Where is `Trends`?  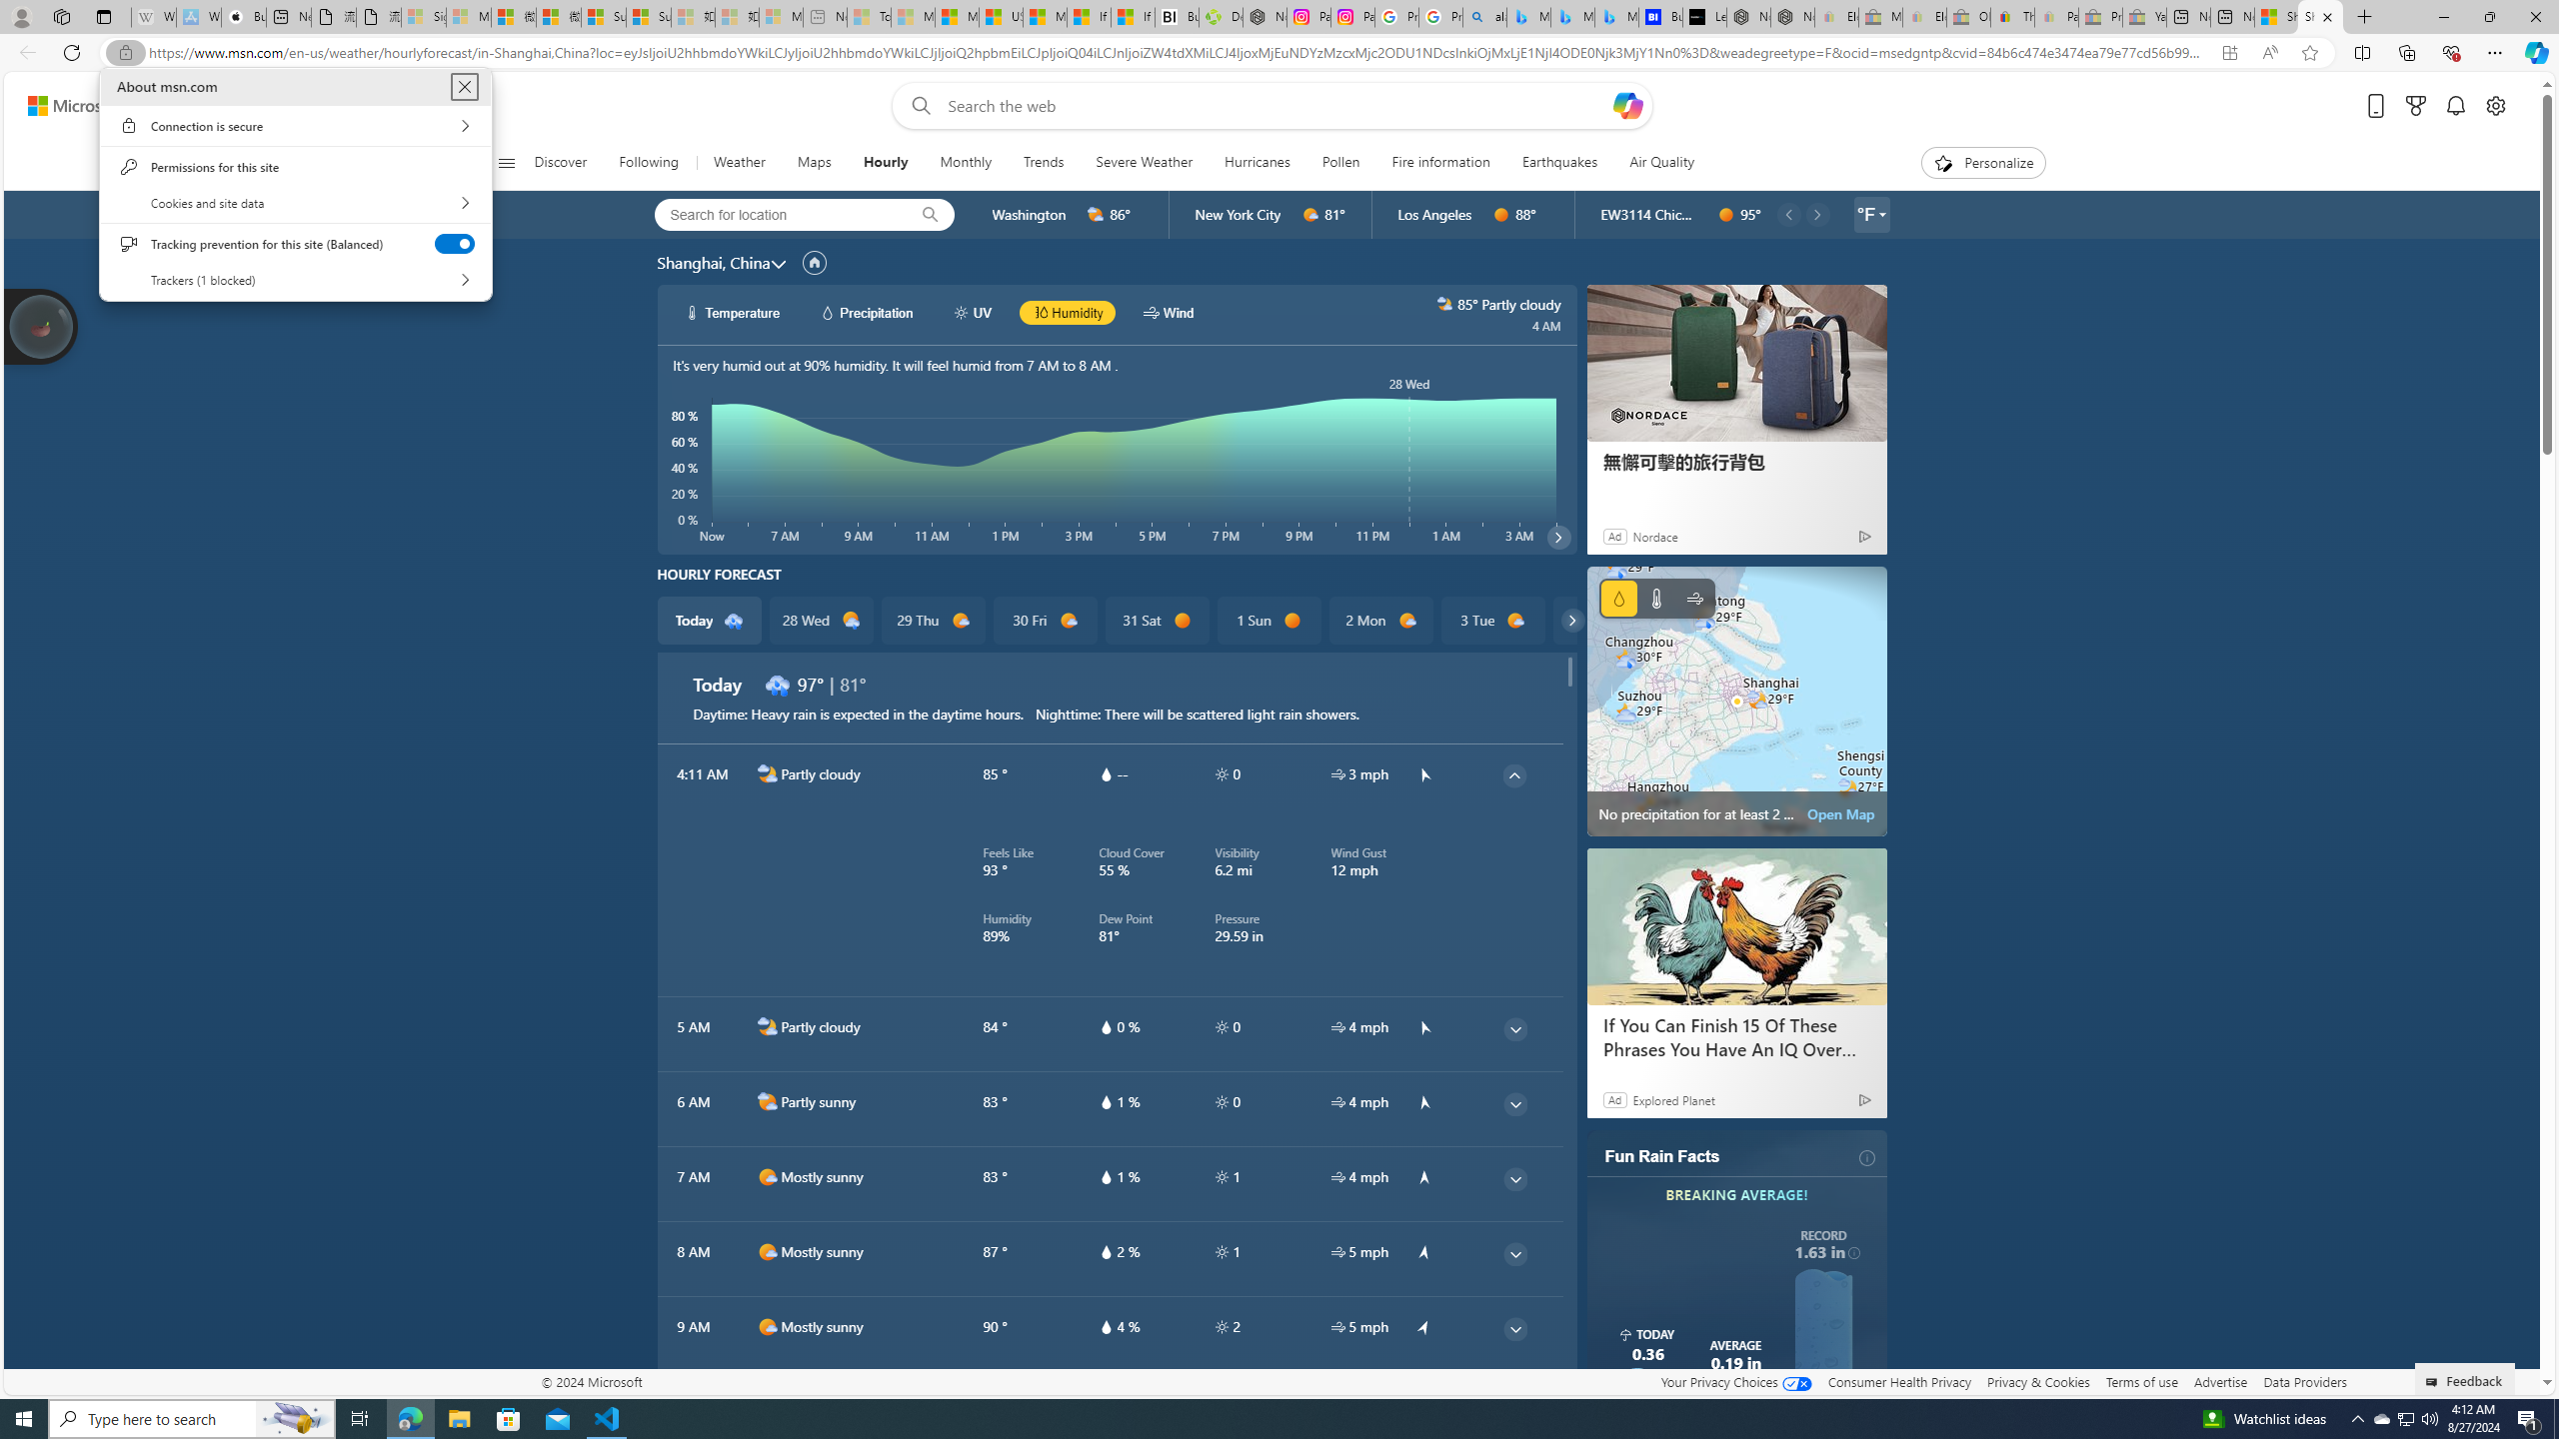
Trends is located at coordinates (1044, 163).